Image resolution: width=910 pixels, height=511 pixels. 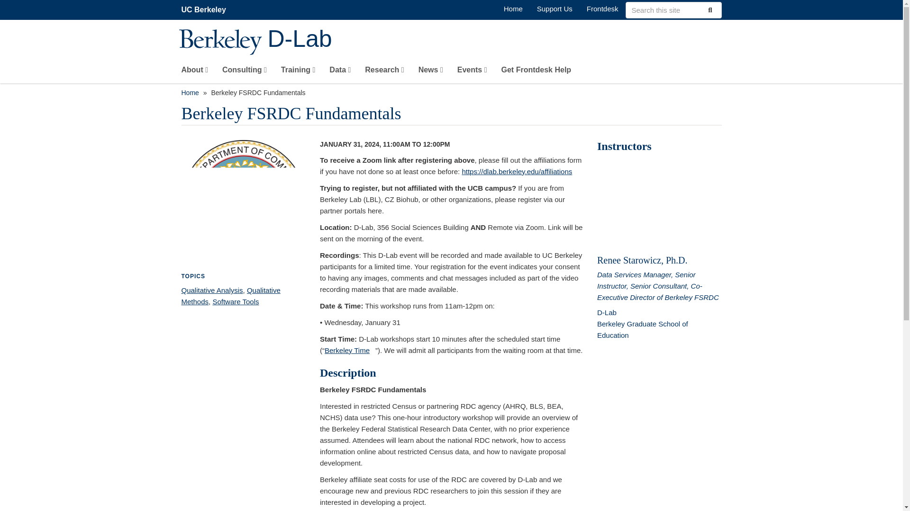 What do you see at coordinates (431, 72) in the screenshot?
I see `News` at bounding box center [431, 72].